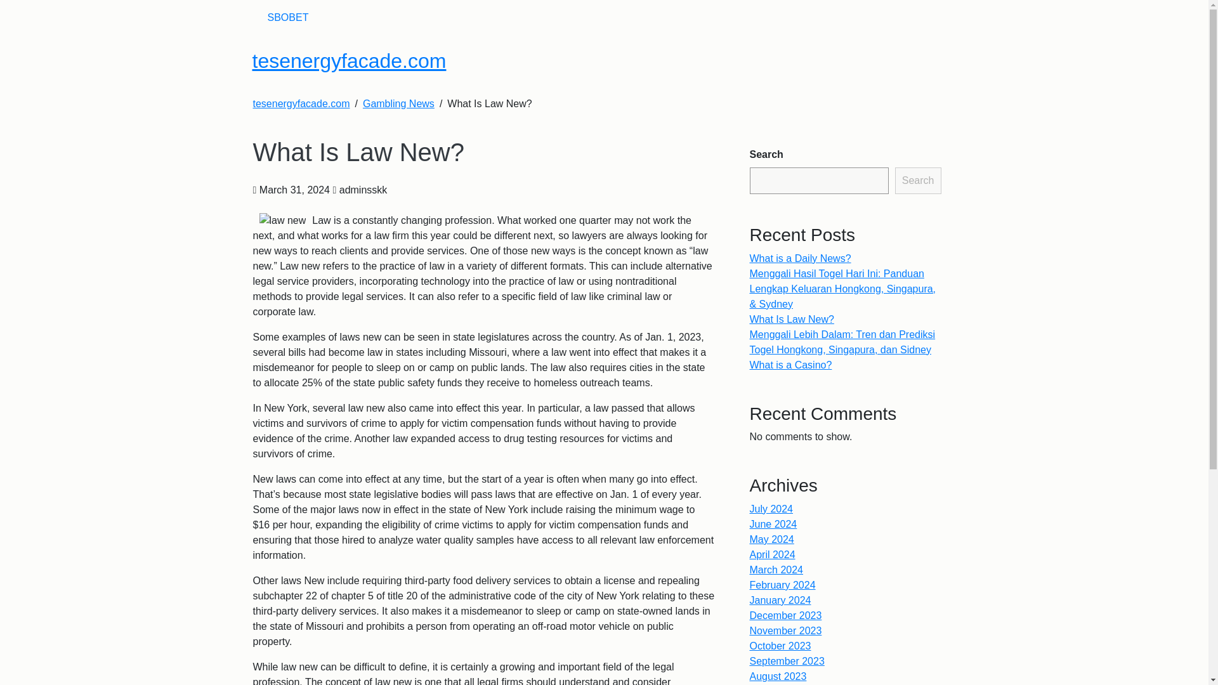 This screenshot has height=685, width=1218. I want to click on June 2024, so click(774, 524).